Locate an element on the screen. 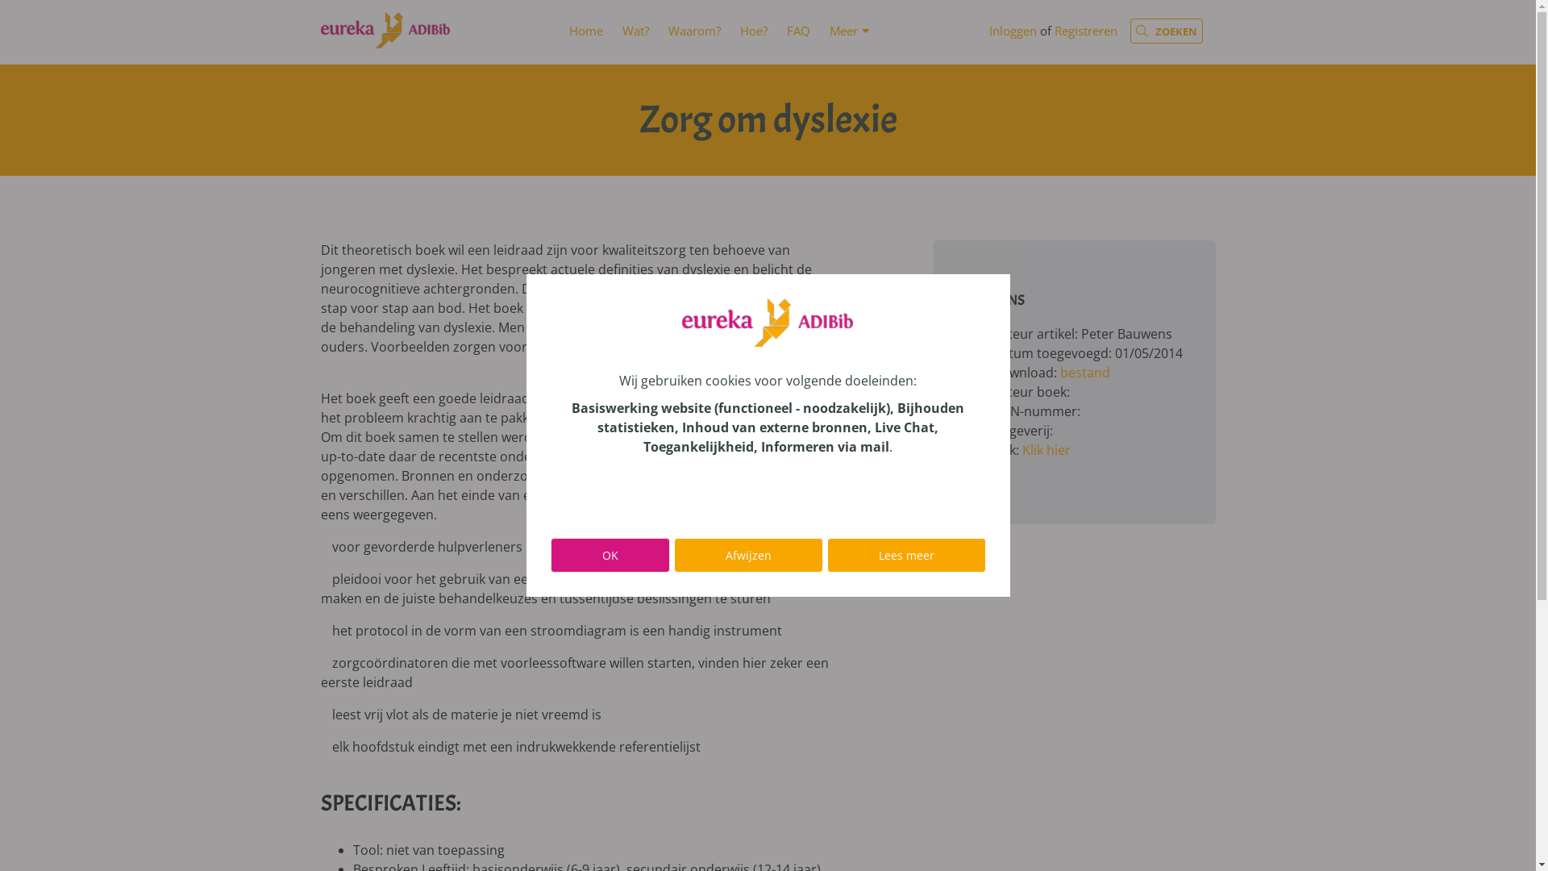 The height and width of the screenshot is (871, 1548). Inloggen is located at coordinates (1013, 31).